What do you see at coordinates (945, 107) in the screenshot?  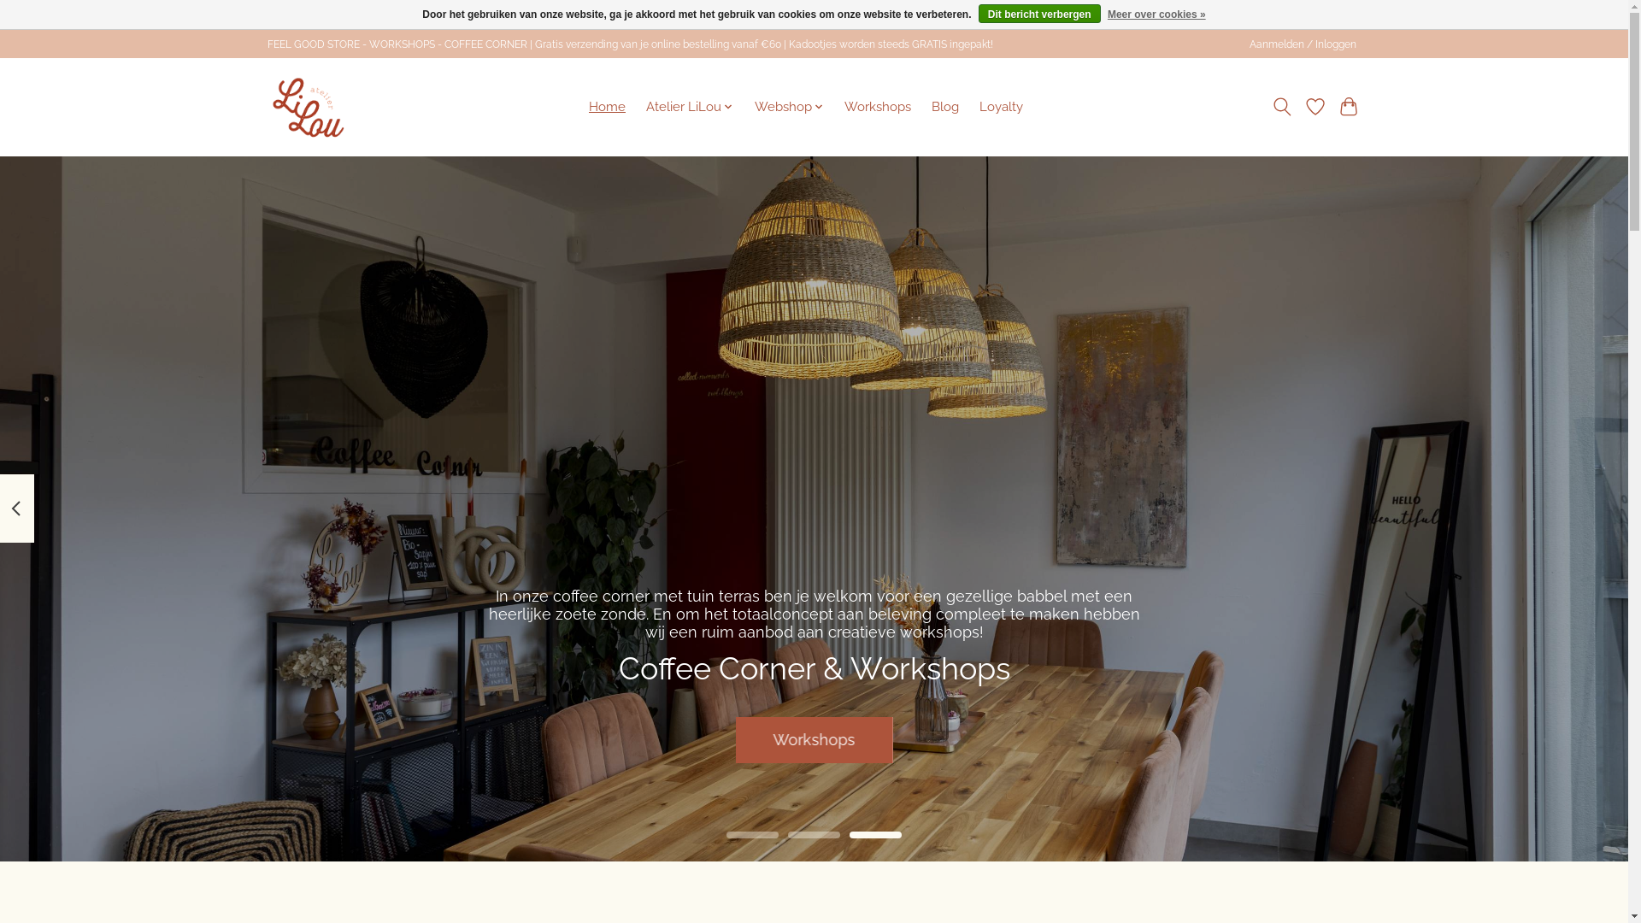 I see `Blog` at bounding box center [945, 107].